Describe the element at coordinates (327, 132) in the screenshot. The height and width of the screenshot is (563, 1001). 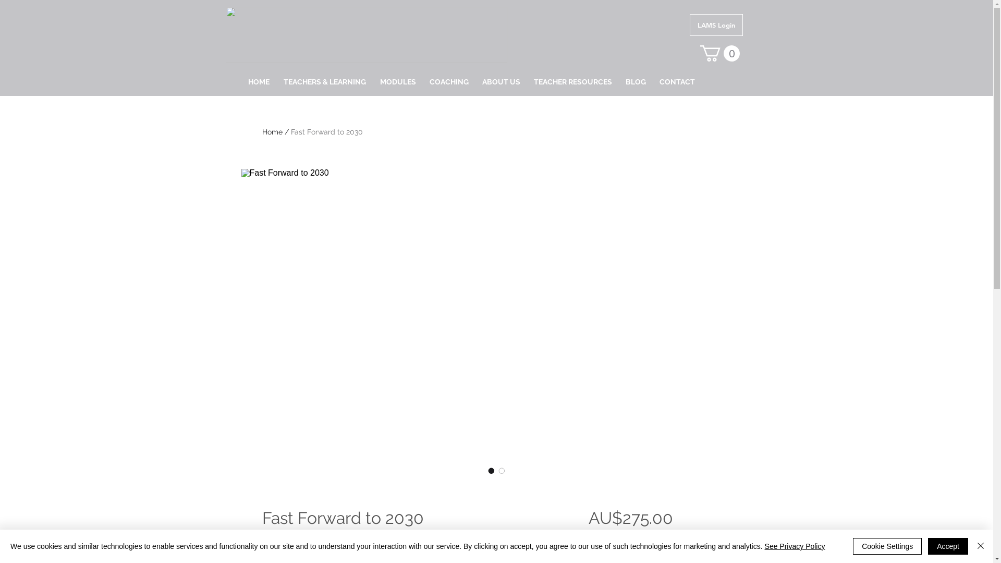
I see `Fast Forward to 2030` at that location.